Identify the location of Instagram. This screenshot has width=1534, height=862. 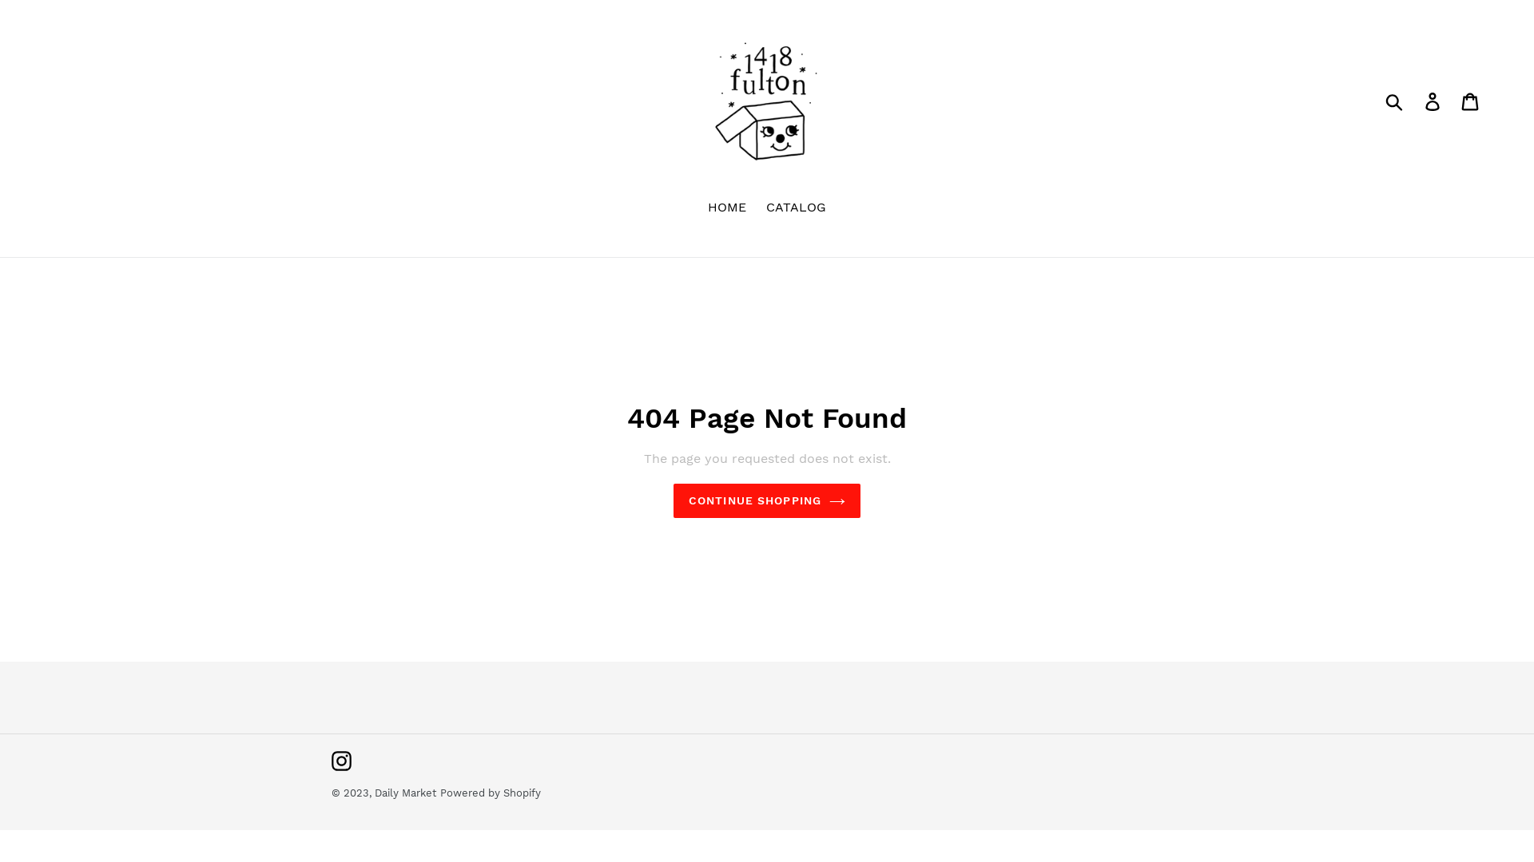
(342, 761).